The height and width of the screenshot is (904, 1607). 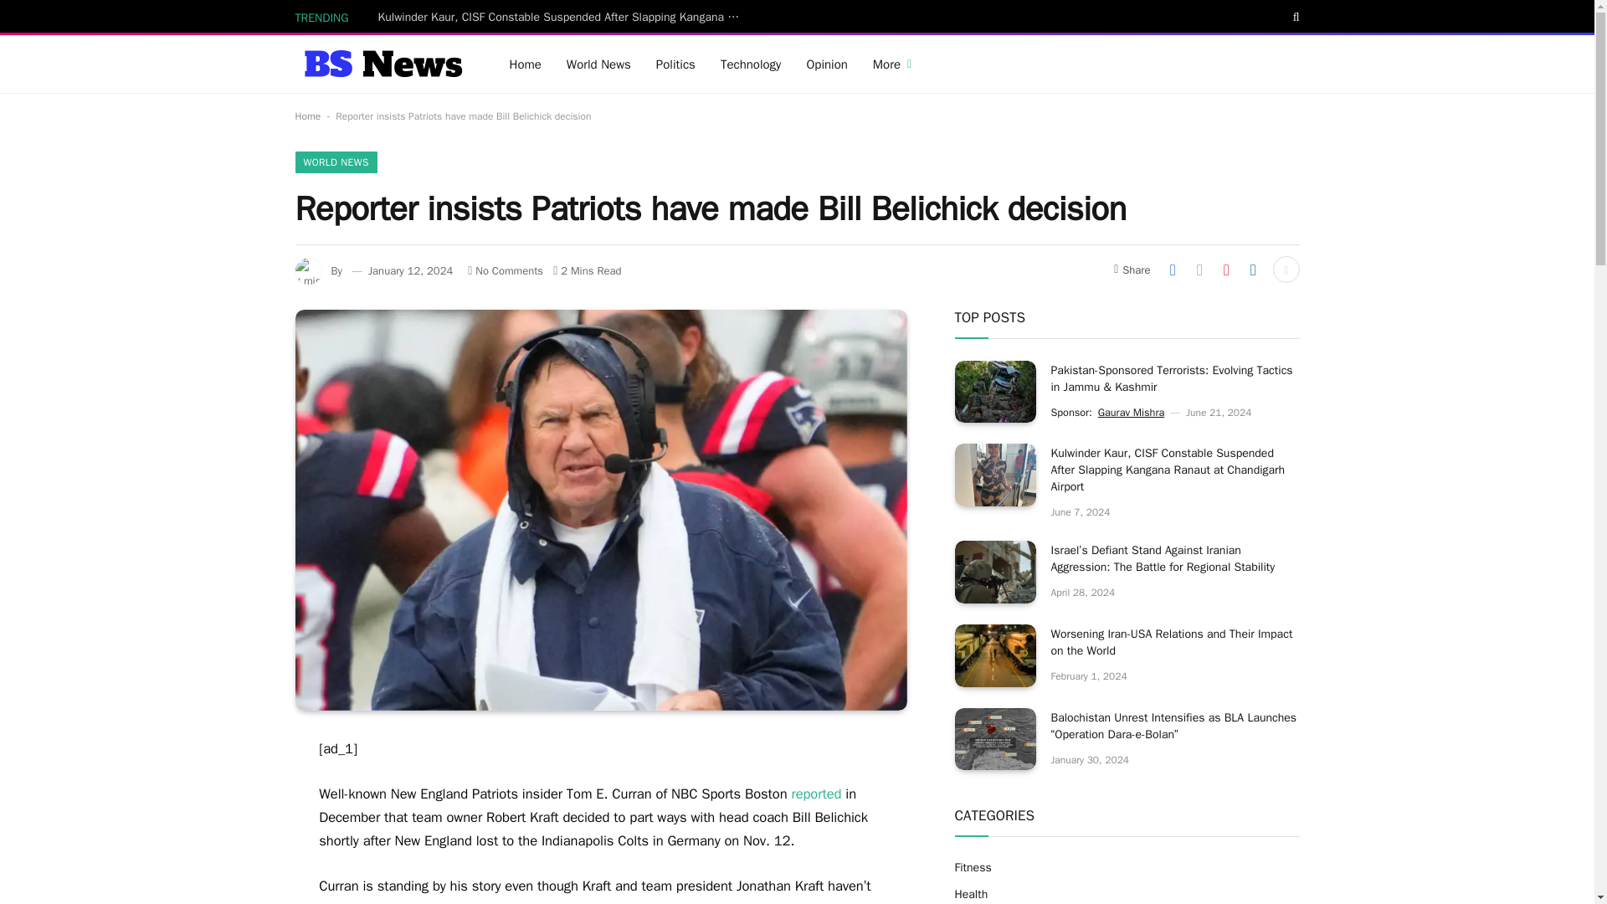 I want to click on Show More Social Sharing, so click(x=1286, y=270).